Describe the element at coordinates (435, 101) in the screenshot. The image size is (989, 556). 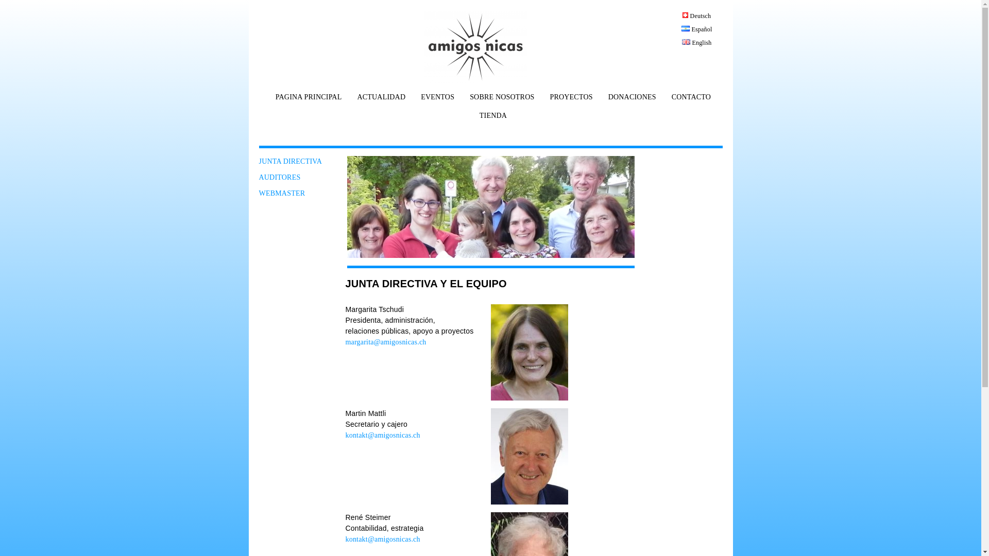
I see `EVENTOS` at that location.